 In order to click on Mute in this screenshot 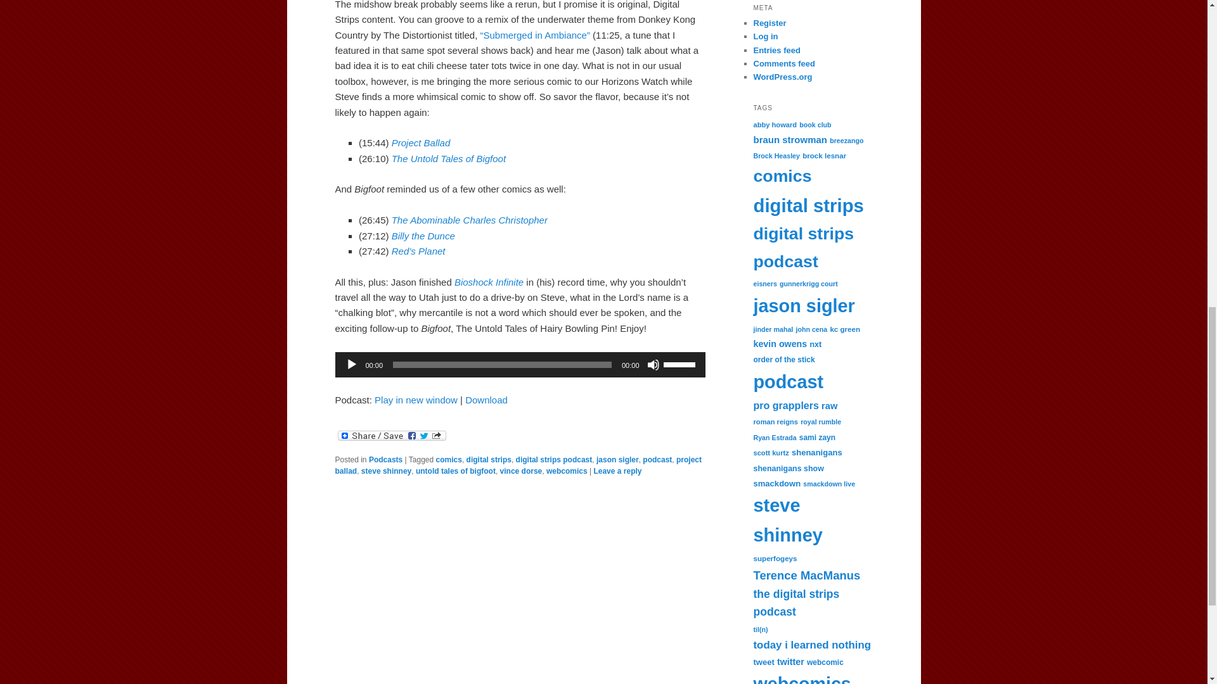, I will do `click(653, 365)`.